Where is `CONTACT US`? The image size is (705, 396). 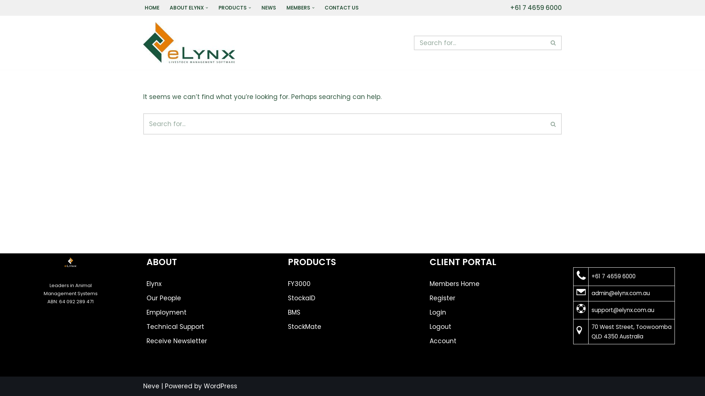
CONTACT US is located at coordinates (341, 8).